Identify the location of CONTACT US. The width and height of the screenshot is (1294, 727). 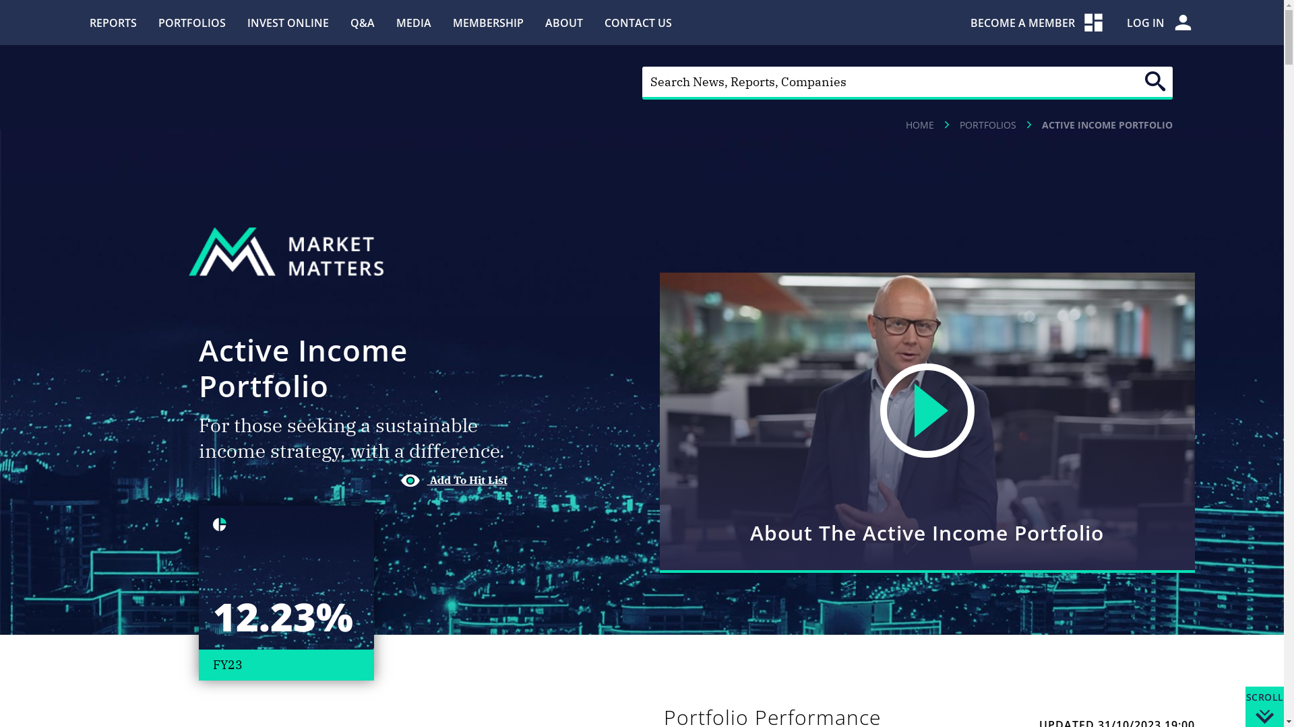
(638, 22).